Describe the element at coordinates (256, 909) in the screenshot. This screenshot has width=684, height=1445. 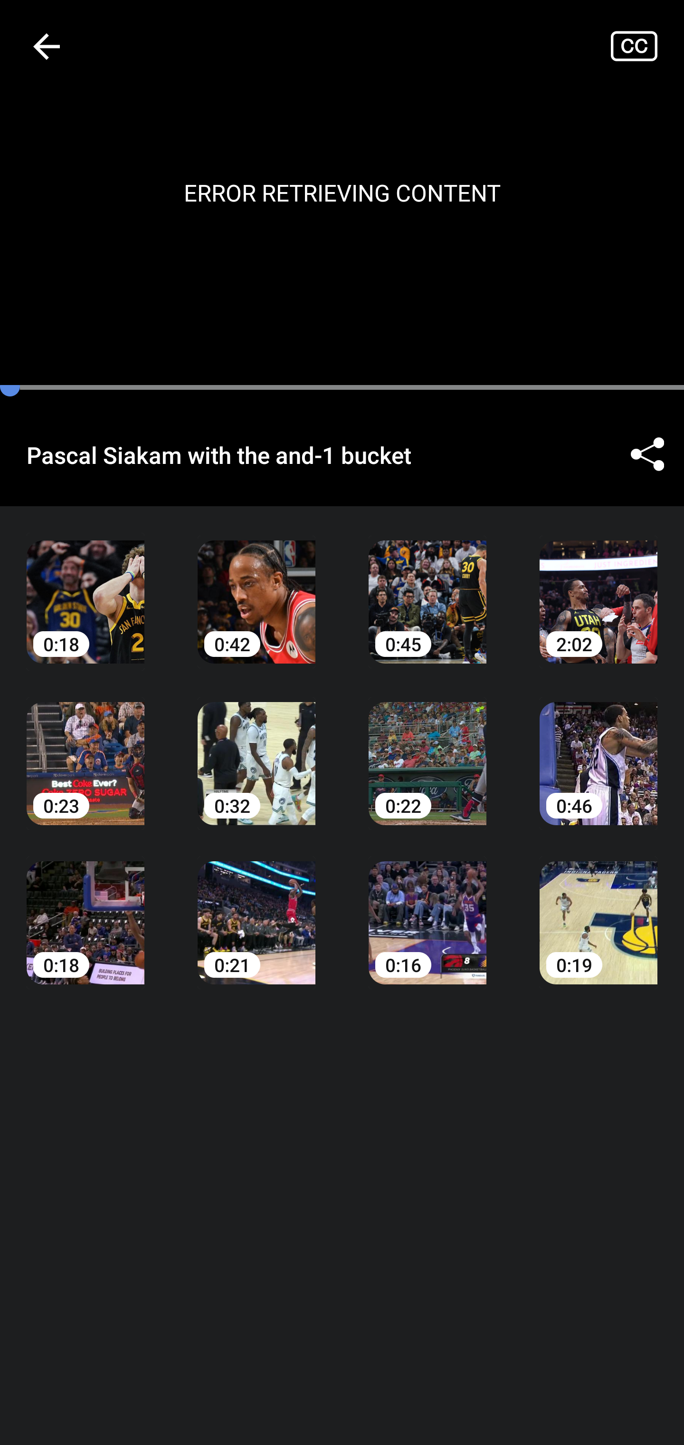
I see `0:21` at that location.